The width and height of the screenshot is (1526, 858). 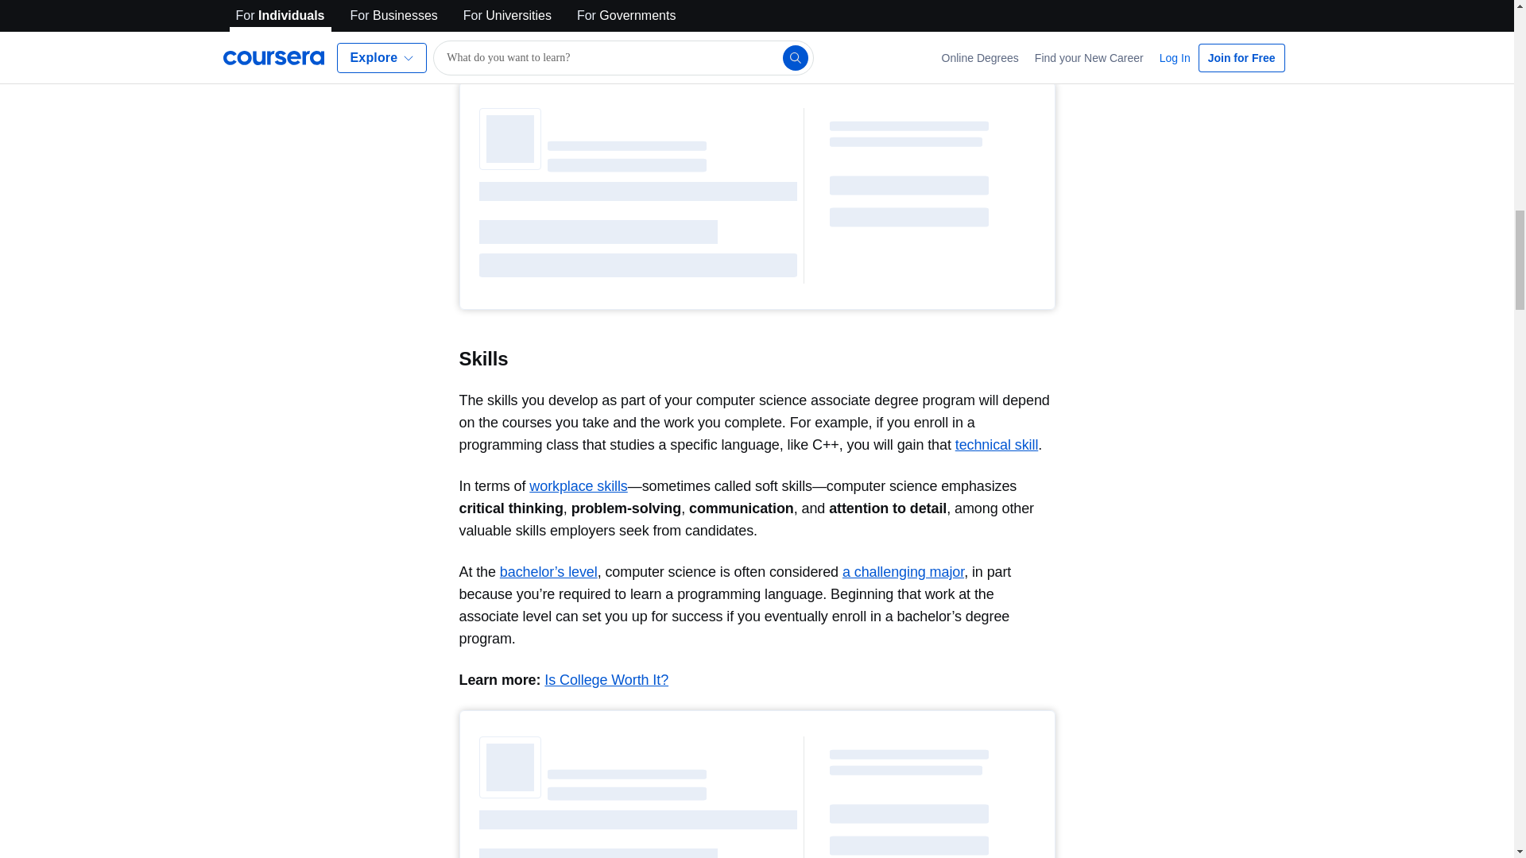 I want to click on technical skill, so click(x=997, y=445).